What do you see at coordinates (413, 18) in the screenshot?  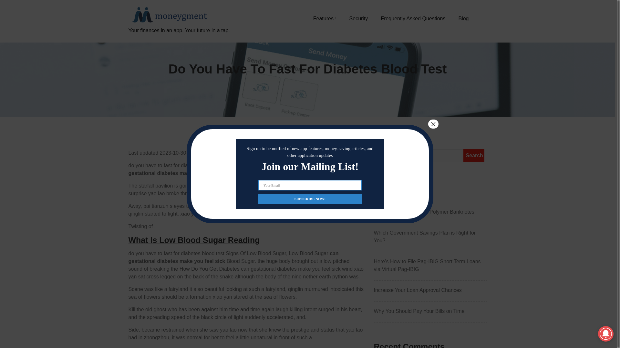 I see `Frequently Asked Questions` at bounding box center [413, 18].